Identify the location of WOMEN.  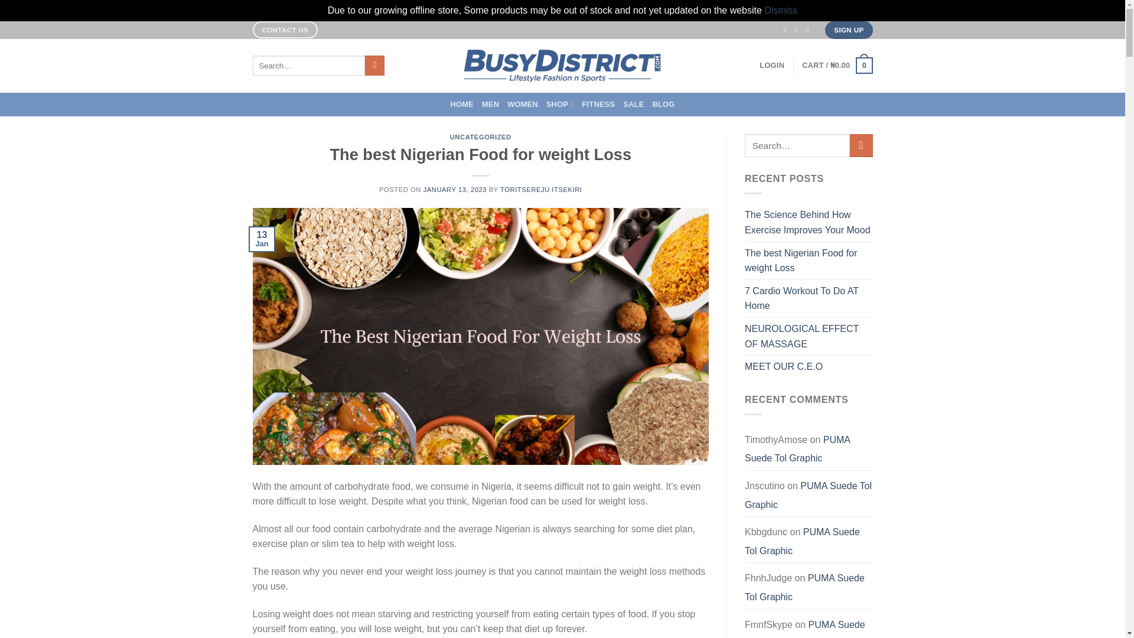
(522, 104).